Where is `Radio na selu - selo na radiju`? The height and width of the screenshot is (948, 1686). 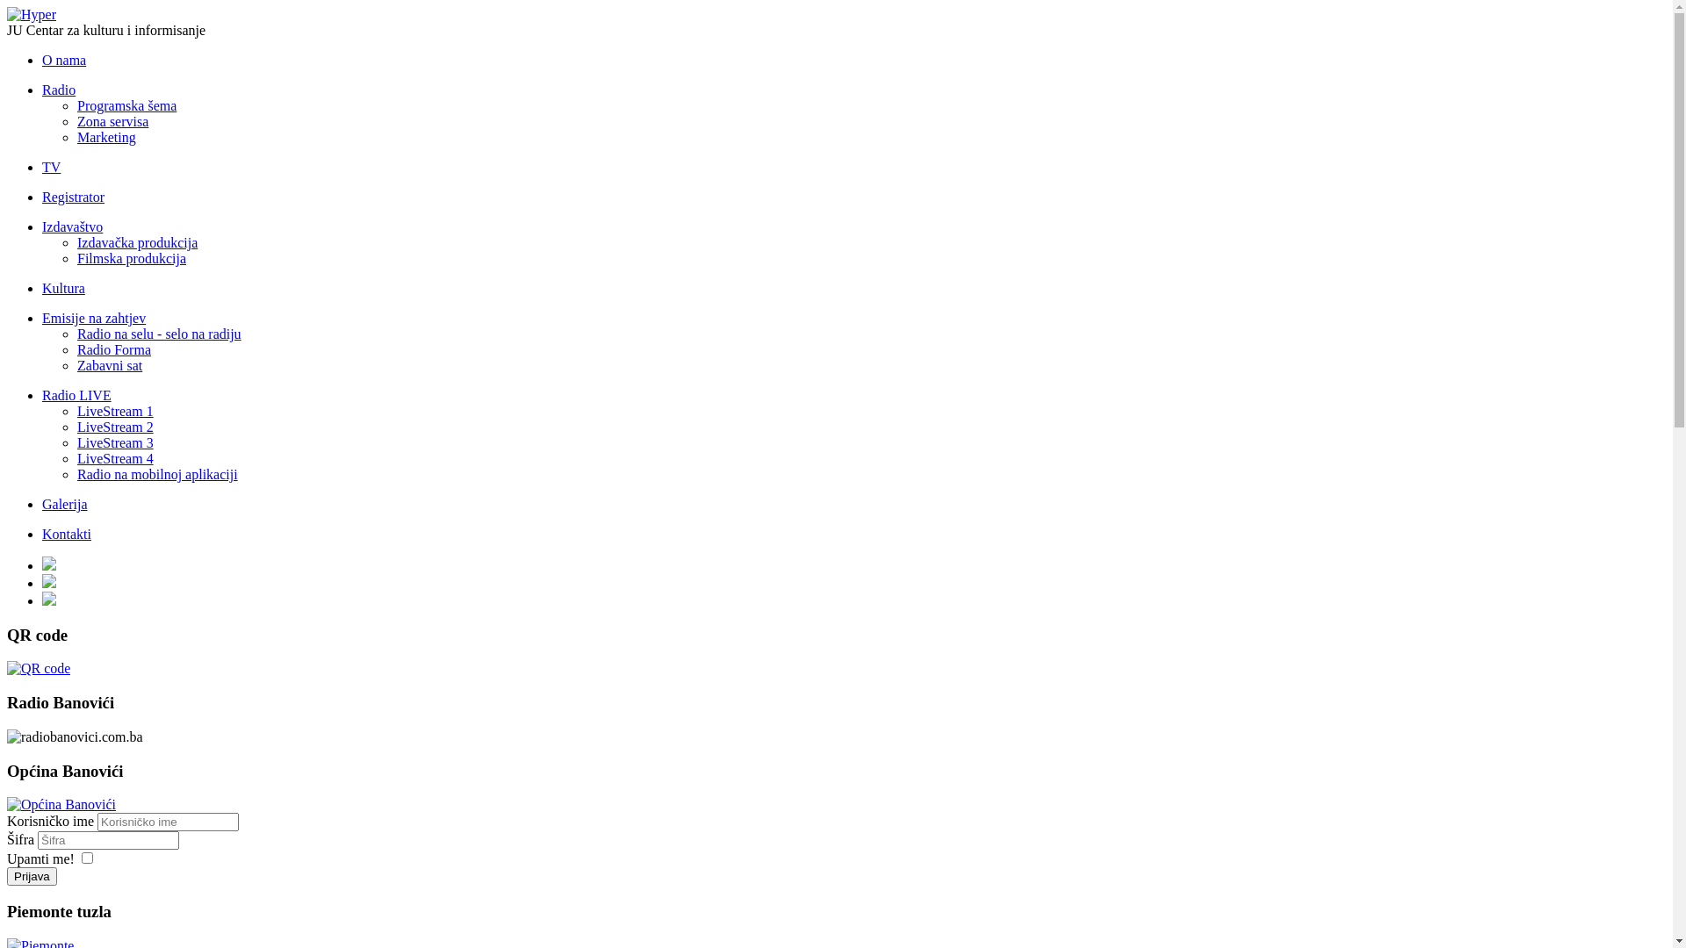 Radio na selu - selo na radiju is located at coordinates (160, 334).